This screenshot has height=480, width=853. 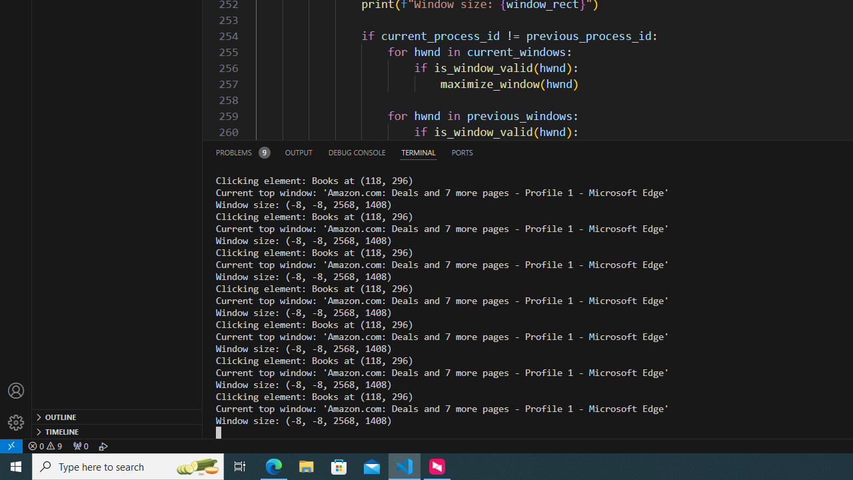 I want to click on Accounts, so click(x=16, y=391).